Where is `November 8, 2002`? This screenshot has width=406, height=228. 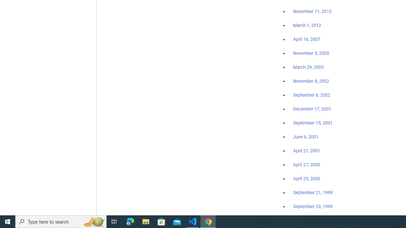 November 8, 2002 is located at coordinates (311, 81).